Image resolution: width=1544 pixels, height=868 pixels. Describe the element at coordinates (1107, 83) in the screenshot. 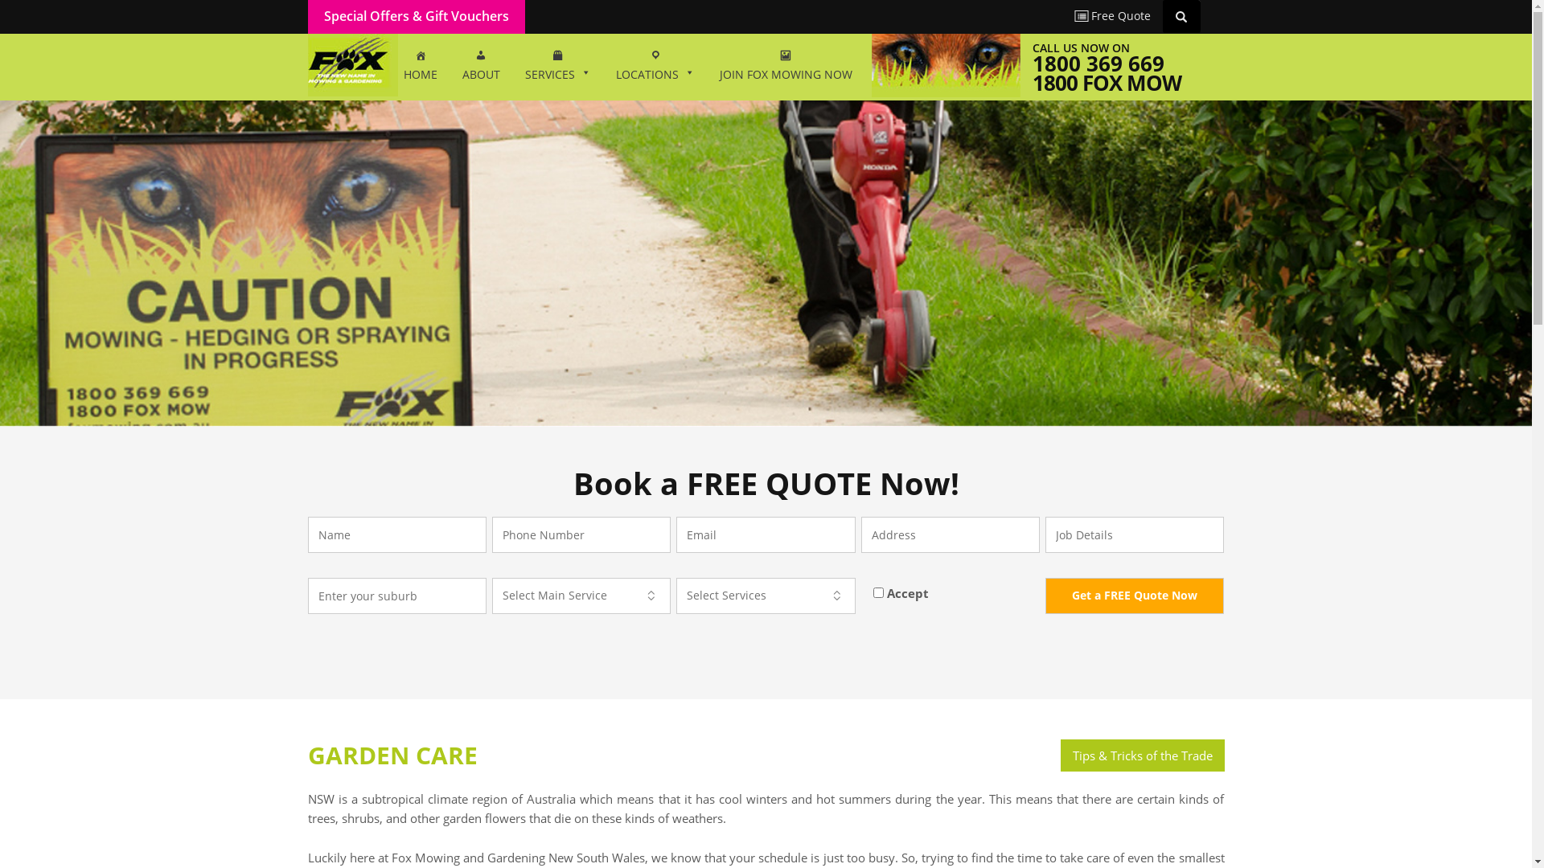

I see `1800 FOX MOW` at that location.